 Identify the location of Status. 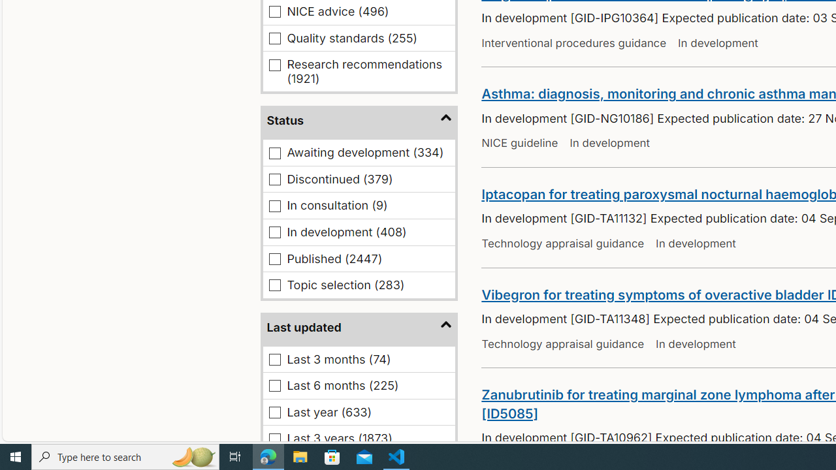
(359, 121).